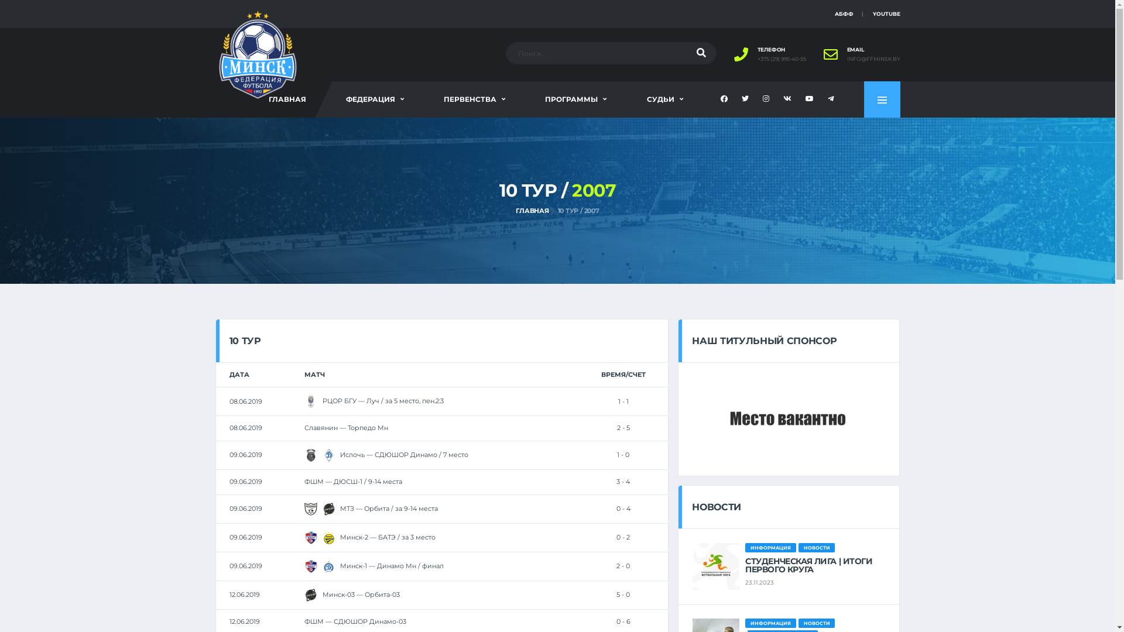 The width and height of the screenshot is (1124, 632). I want to click on 2 - 0, so click(623, 566).